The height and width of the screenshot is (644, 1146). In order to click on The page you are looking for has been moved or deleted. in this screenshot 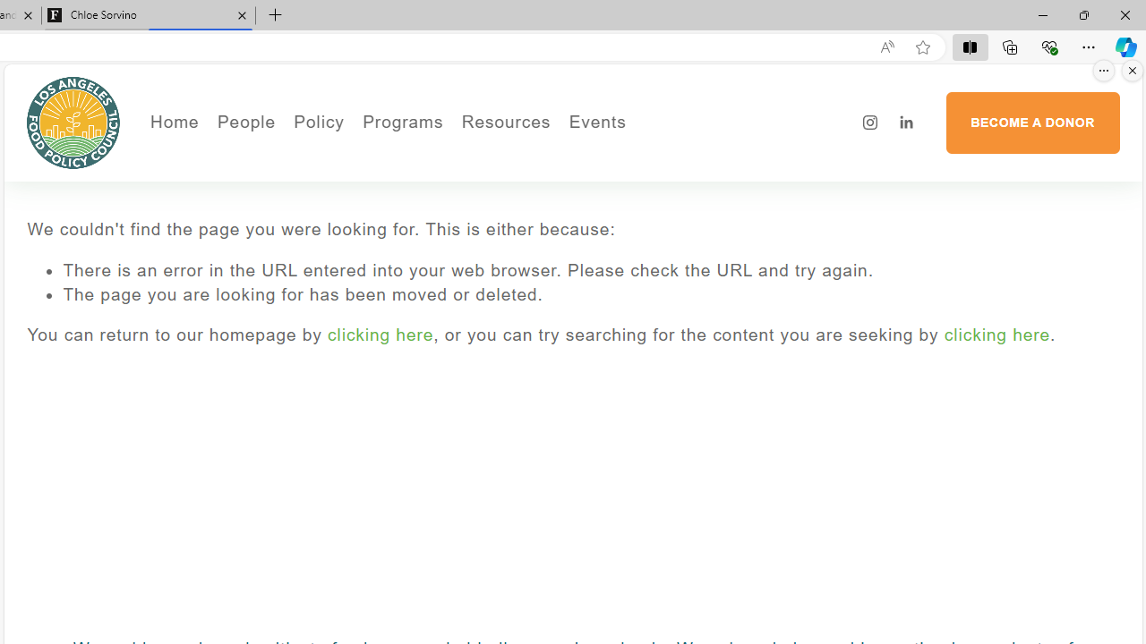, I will do `click(591, 295)`.